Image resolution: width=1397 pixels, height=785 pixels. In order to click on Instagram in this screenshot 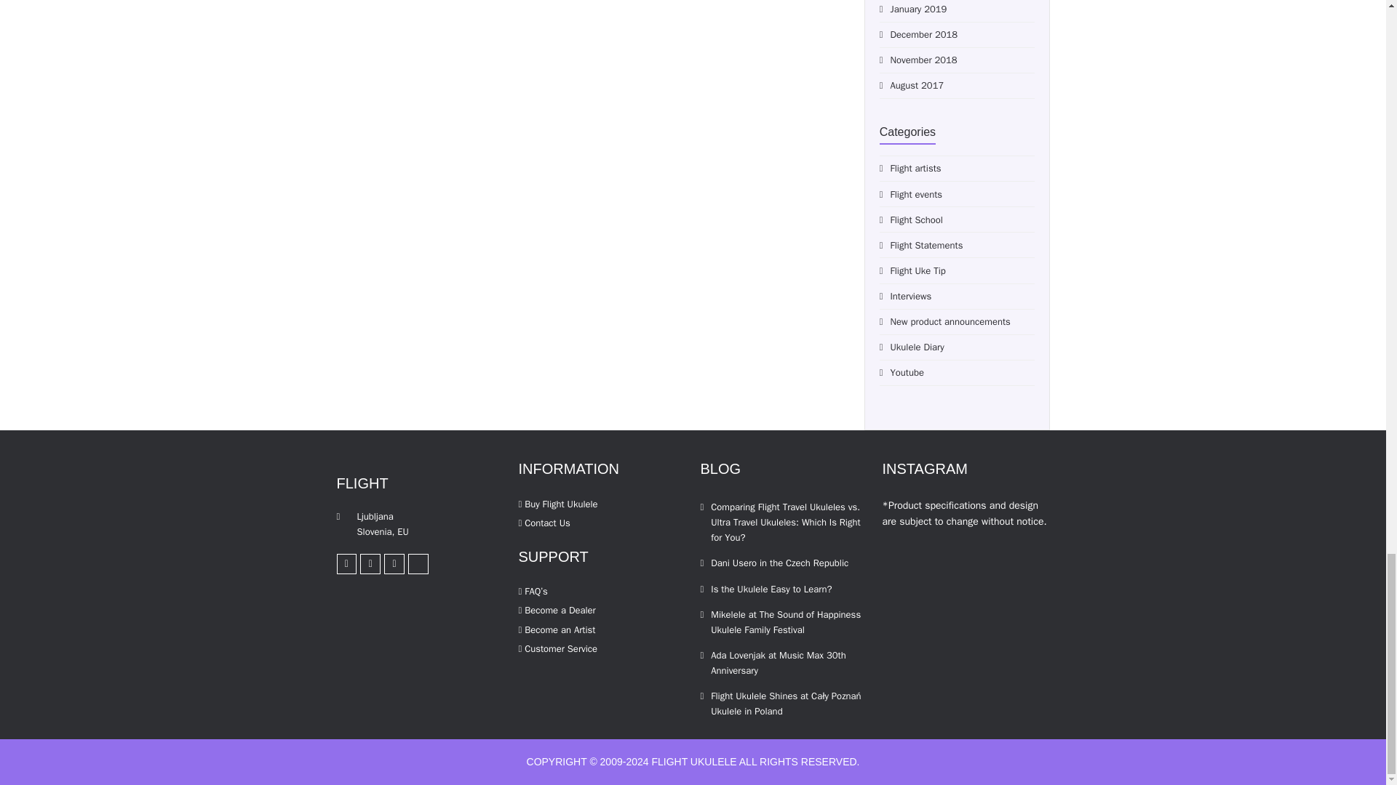, I will do `click(370, 564)`.